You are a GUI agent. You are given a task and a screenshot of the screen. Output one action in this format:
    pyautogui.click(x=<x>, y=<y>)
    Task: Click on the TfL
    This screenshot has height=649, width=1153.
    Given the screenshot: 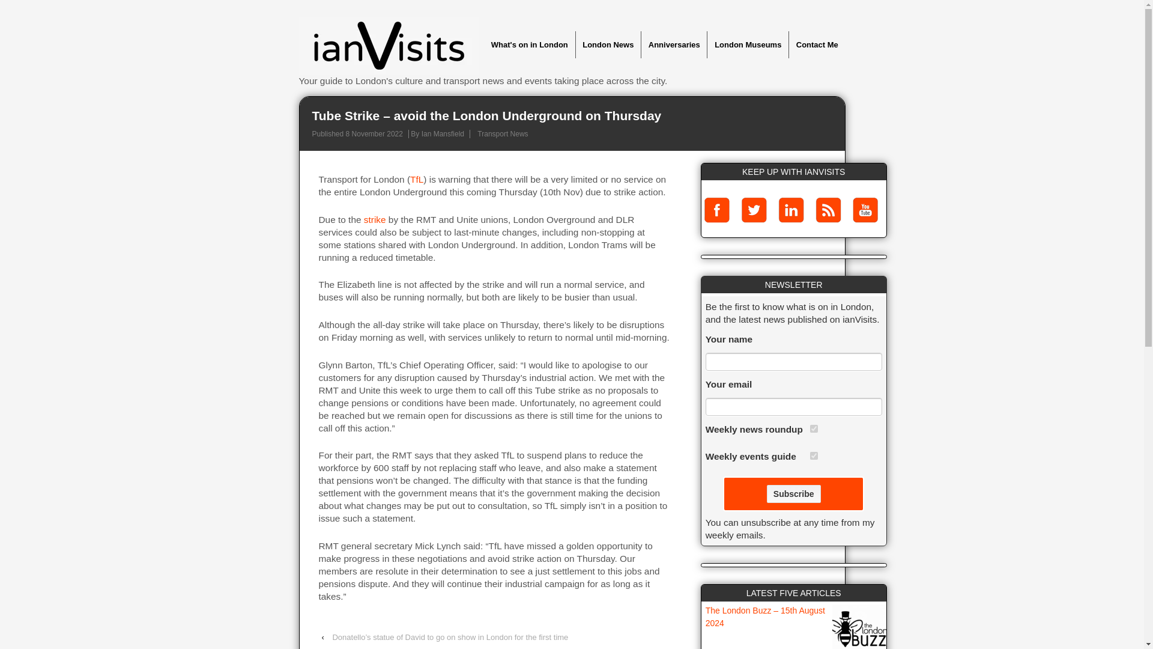 What is the action you would take?
    pyautogui.click(x=417, y=179)
    